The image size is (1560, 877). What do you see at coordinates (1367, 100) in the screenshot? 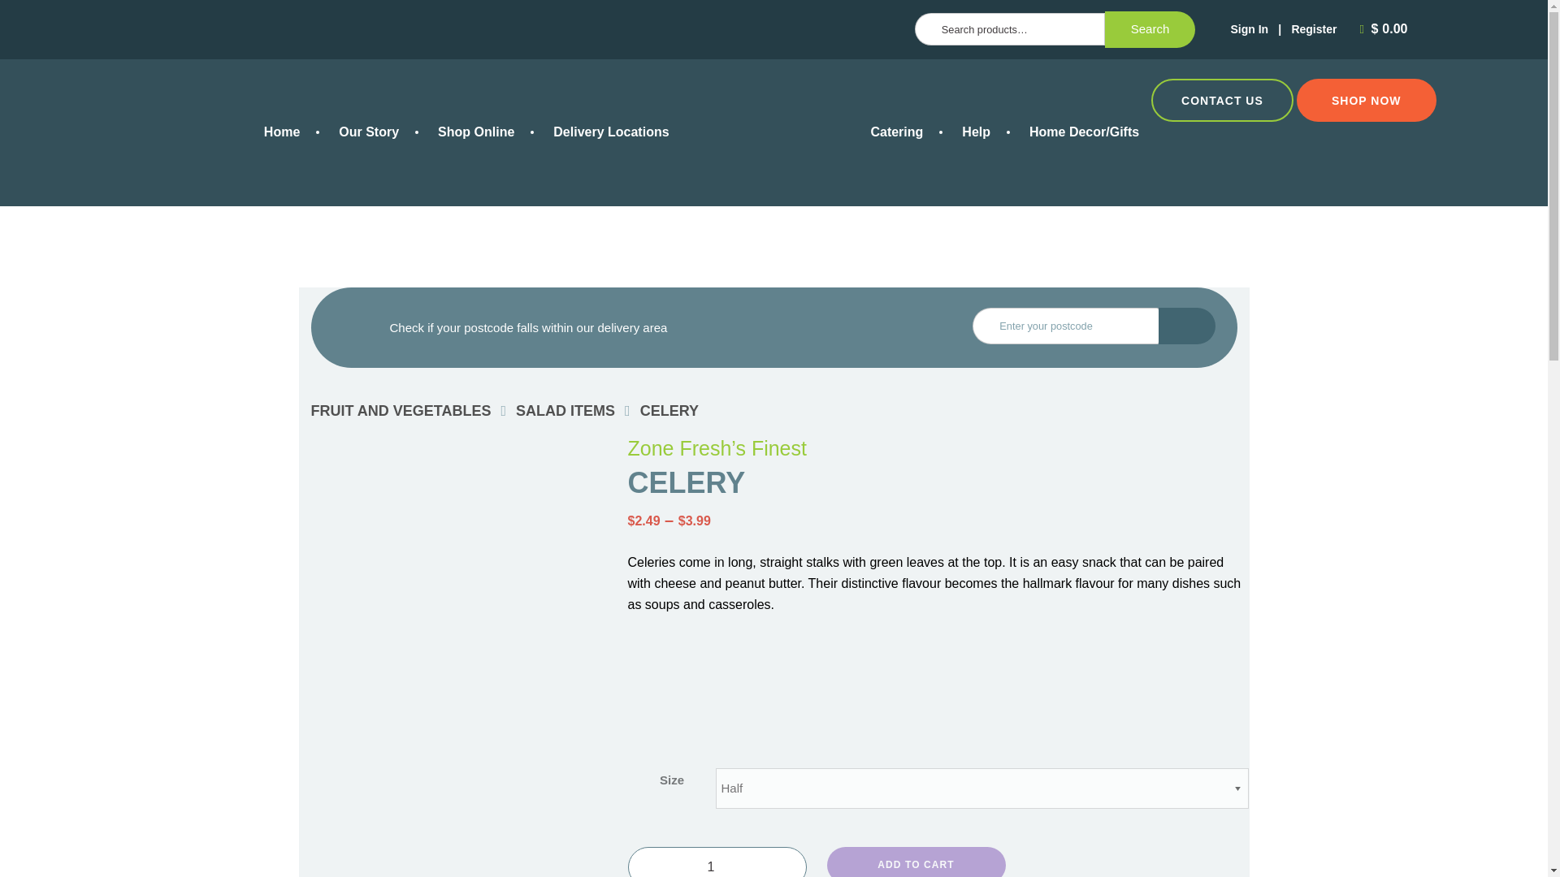
I see `SHOP NOW` at bounding box center [1367, 100].